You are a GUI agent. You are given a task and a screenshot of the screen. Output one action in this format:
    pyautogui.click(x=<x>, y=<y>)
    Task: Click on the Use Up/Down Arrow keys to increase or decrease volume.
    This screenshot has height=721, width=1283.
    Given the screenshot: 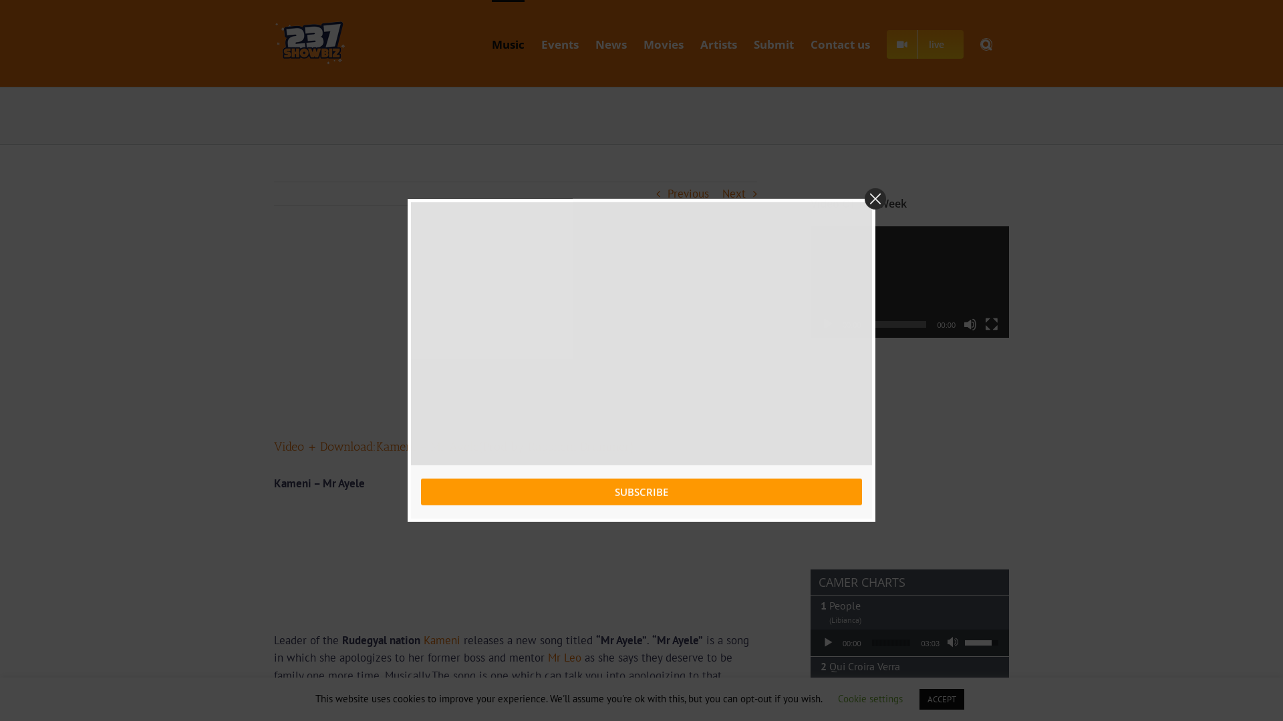 What is the action you would take?
    pyautogui.click(x=984, y=702)
    